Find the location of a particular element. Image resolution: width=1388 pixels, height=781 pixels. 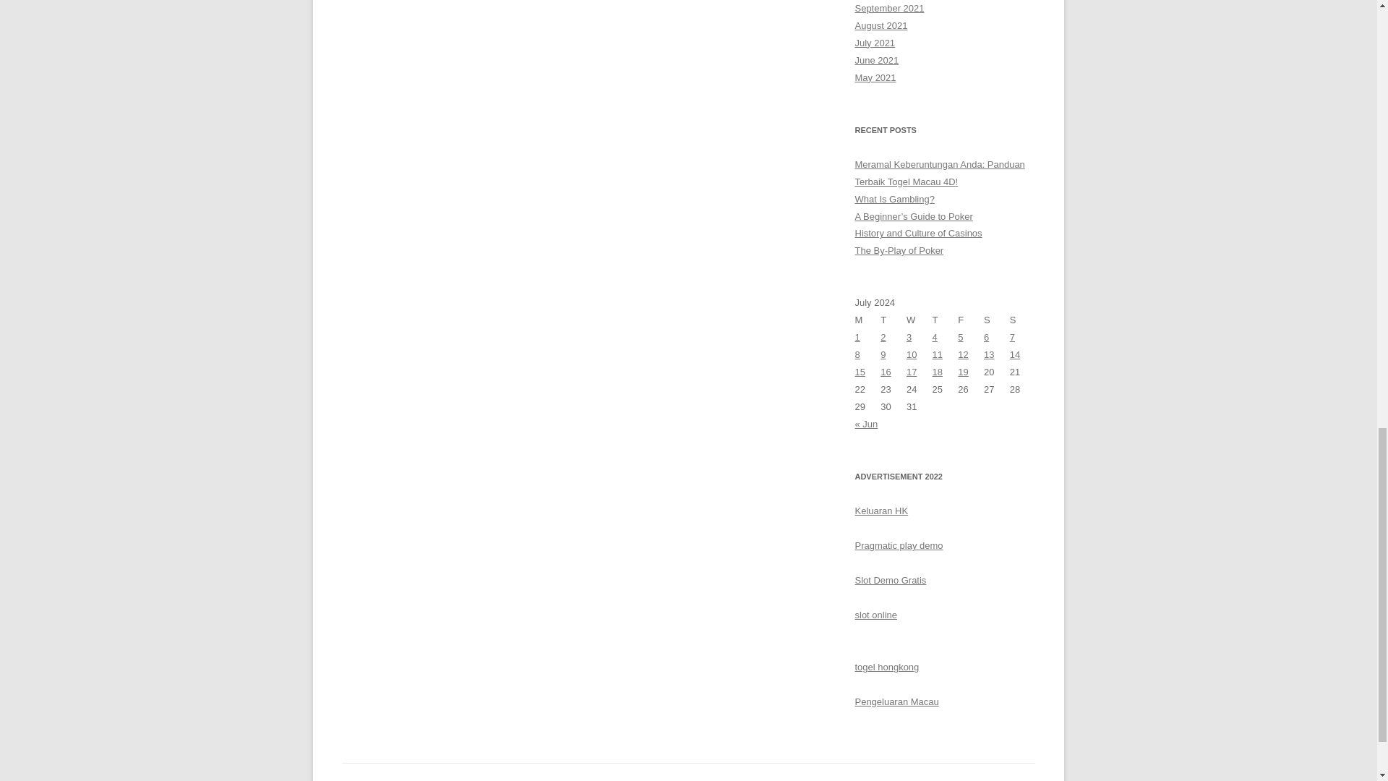

Sunday is located at coordinates (1022, 320).